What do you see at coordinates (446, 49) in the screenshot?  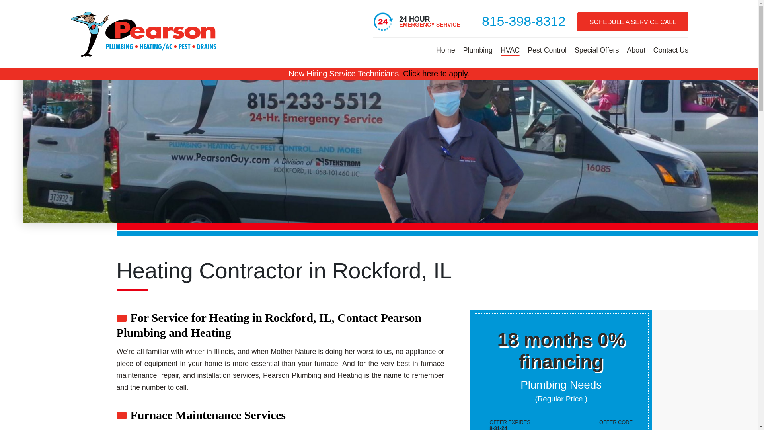 I see `Home` at bounding box center [446, 49].